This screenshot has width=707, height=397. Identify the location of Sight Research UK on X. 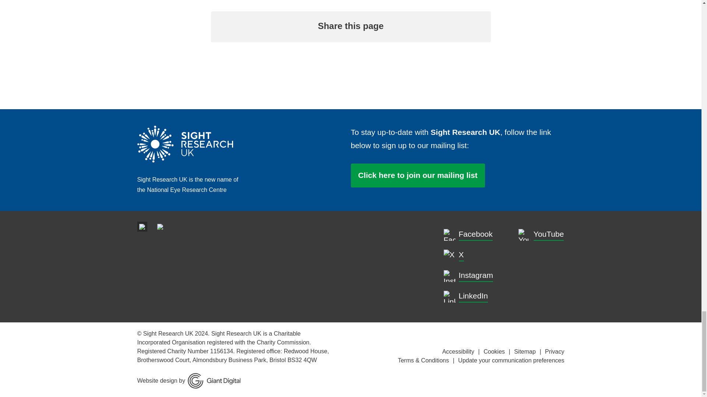
(481, 255).